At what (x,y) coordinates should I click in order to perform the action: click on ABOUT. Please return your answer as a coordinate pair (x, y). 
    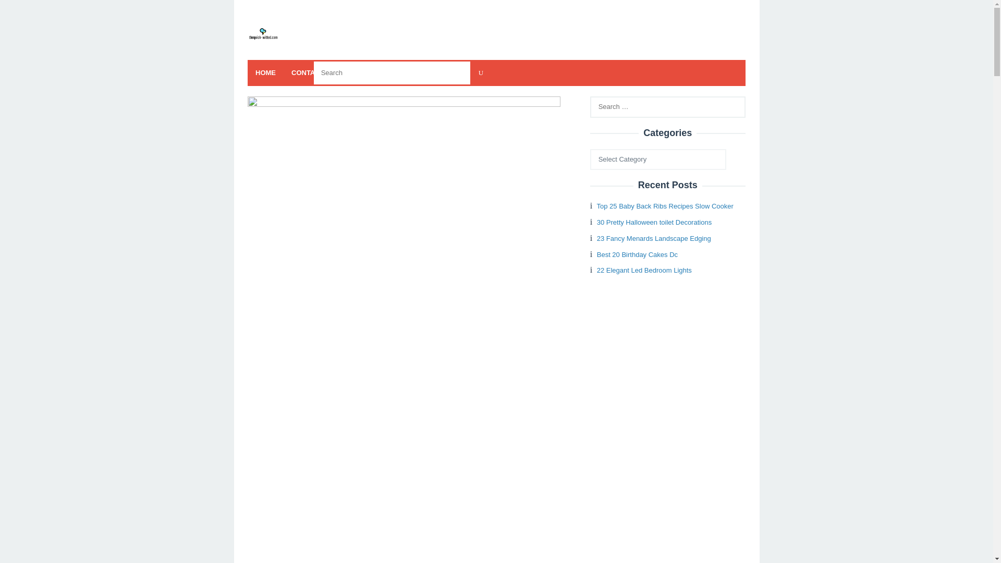
    Looking at the image, I should click on (450, 73).